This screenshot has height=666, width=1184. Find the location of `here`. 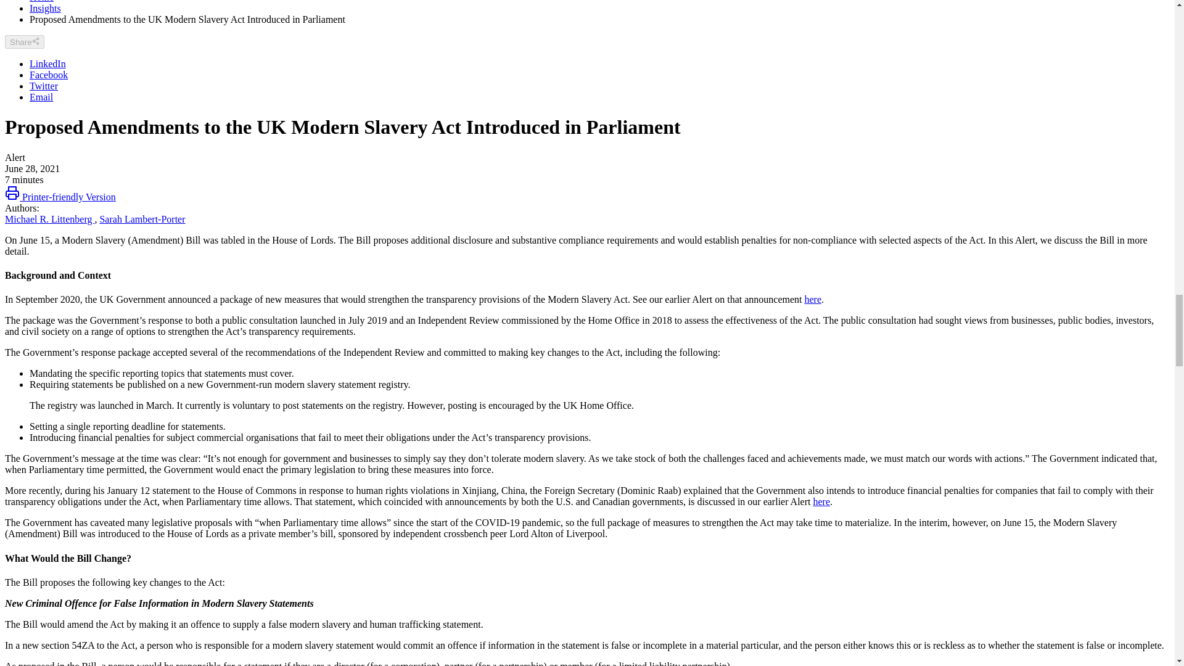

here is located at coordinates (813, 299).